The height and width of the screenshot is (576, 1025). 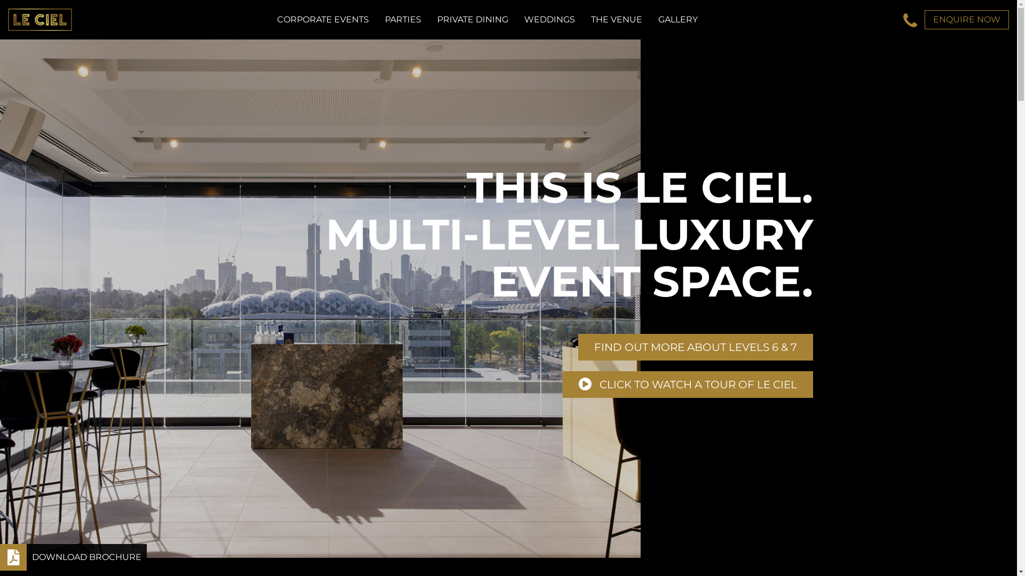 I want to click on WEDDINGS, so click(x=550, y=20).